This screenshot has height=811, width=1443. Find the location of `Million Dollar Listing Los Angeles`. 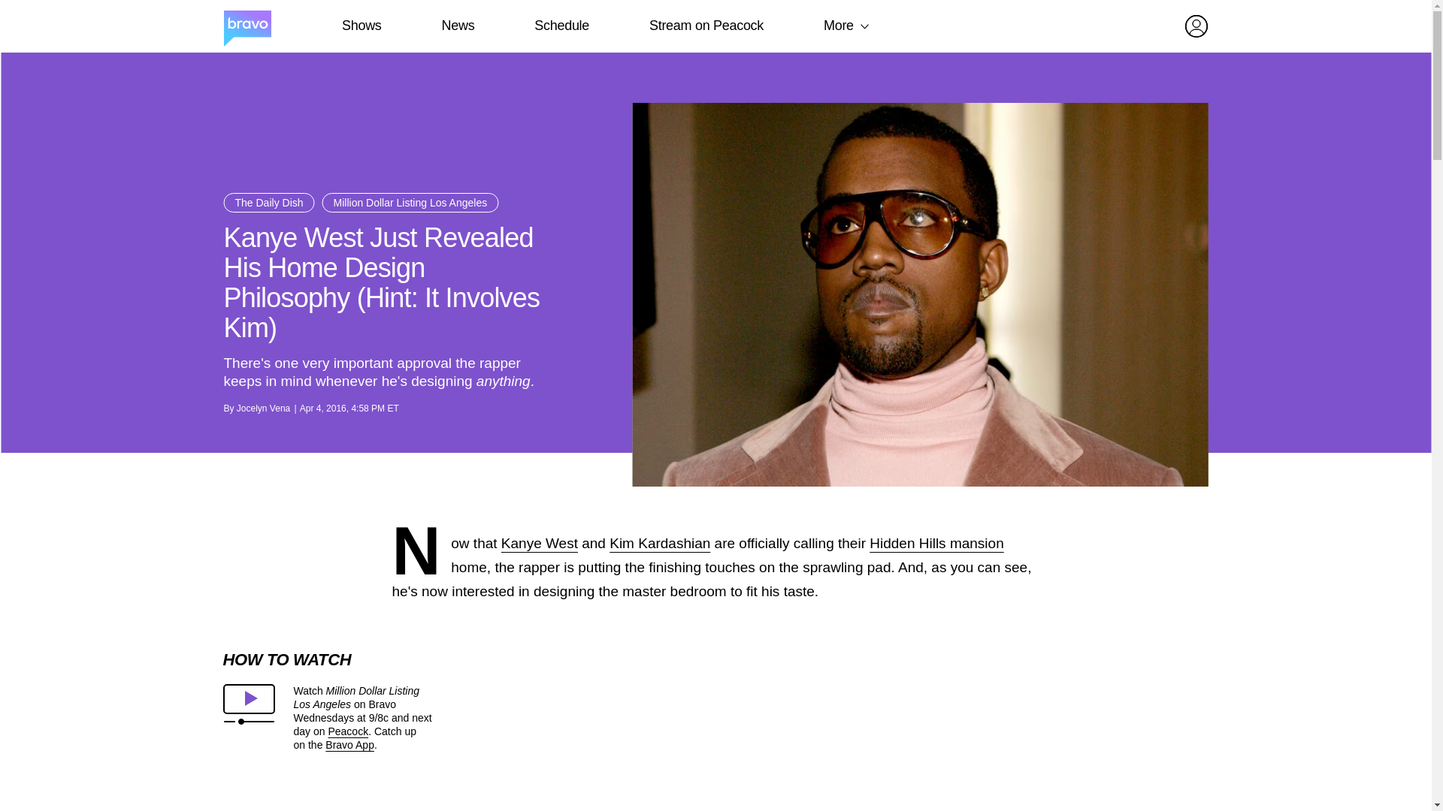

Million Dollar Listing Los Angeles is located at coordinates (410, 203).